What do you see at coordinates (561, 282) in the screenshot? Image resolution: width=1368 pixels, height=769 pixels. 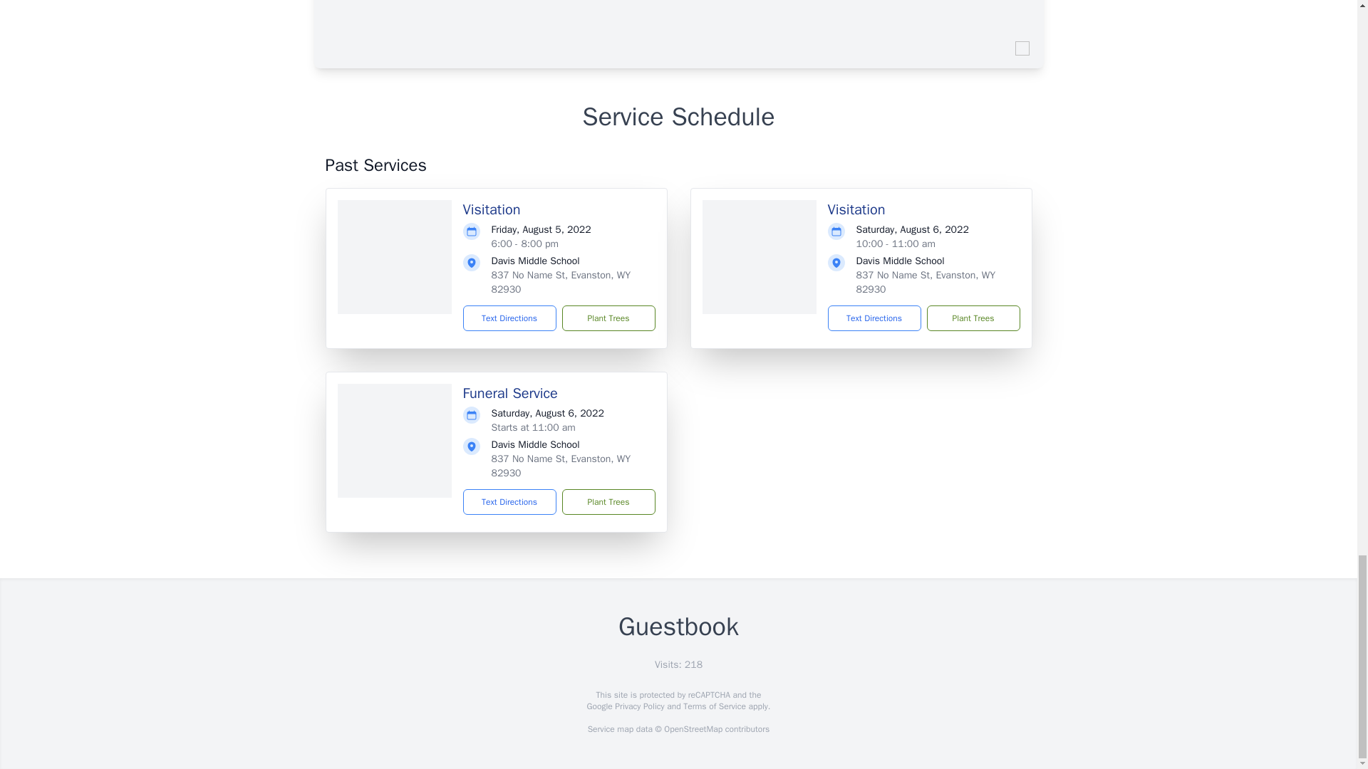 I see `837 No Name St, Evanston, WY 82930` at bounding box center [561, 282].